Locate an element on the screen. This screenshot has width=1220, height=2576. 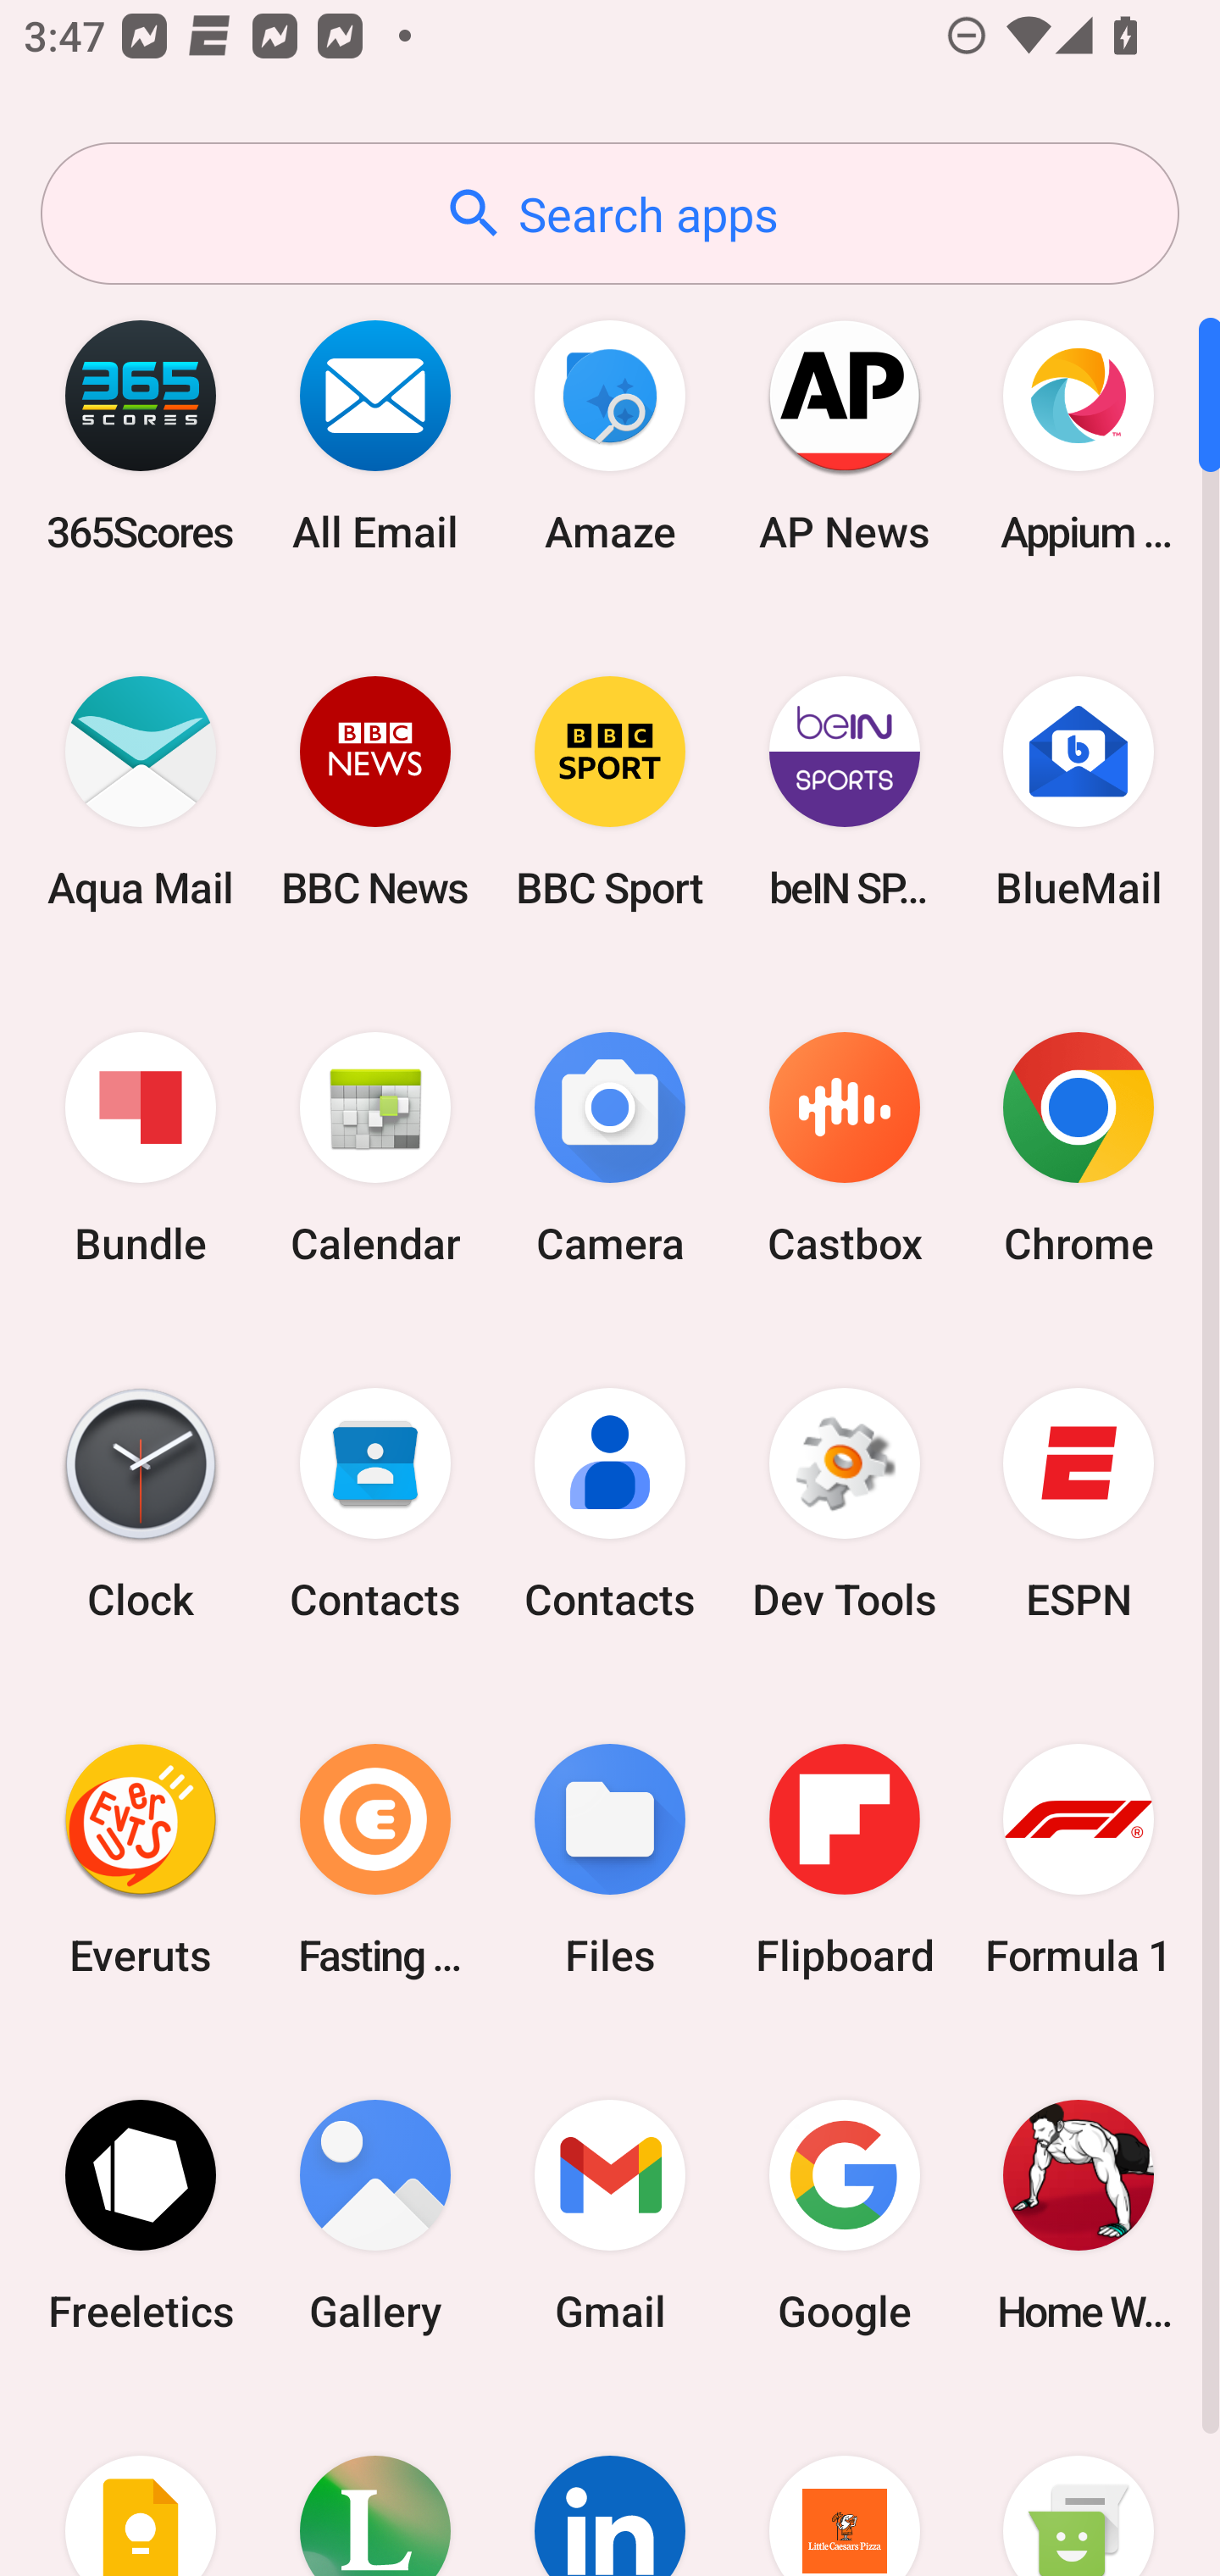
Formula 1 is located at coordinates (1079, 1859).